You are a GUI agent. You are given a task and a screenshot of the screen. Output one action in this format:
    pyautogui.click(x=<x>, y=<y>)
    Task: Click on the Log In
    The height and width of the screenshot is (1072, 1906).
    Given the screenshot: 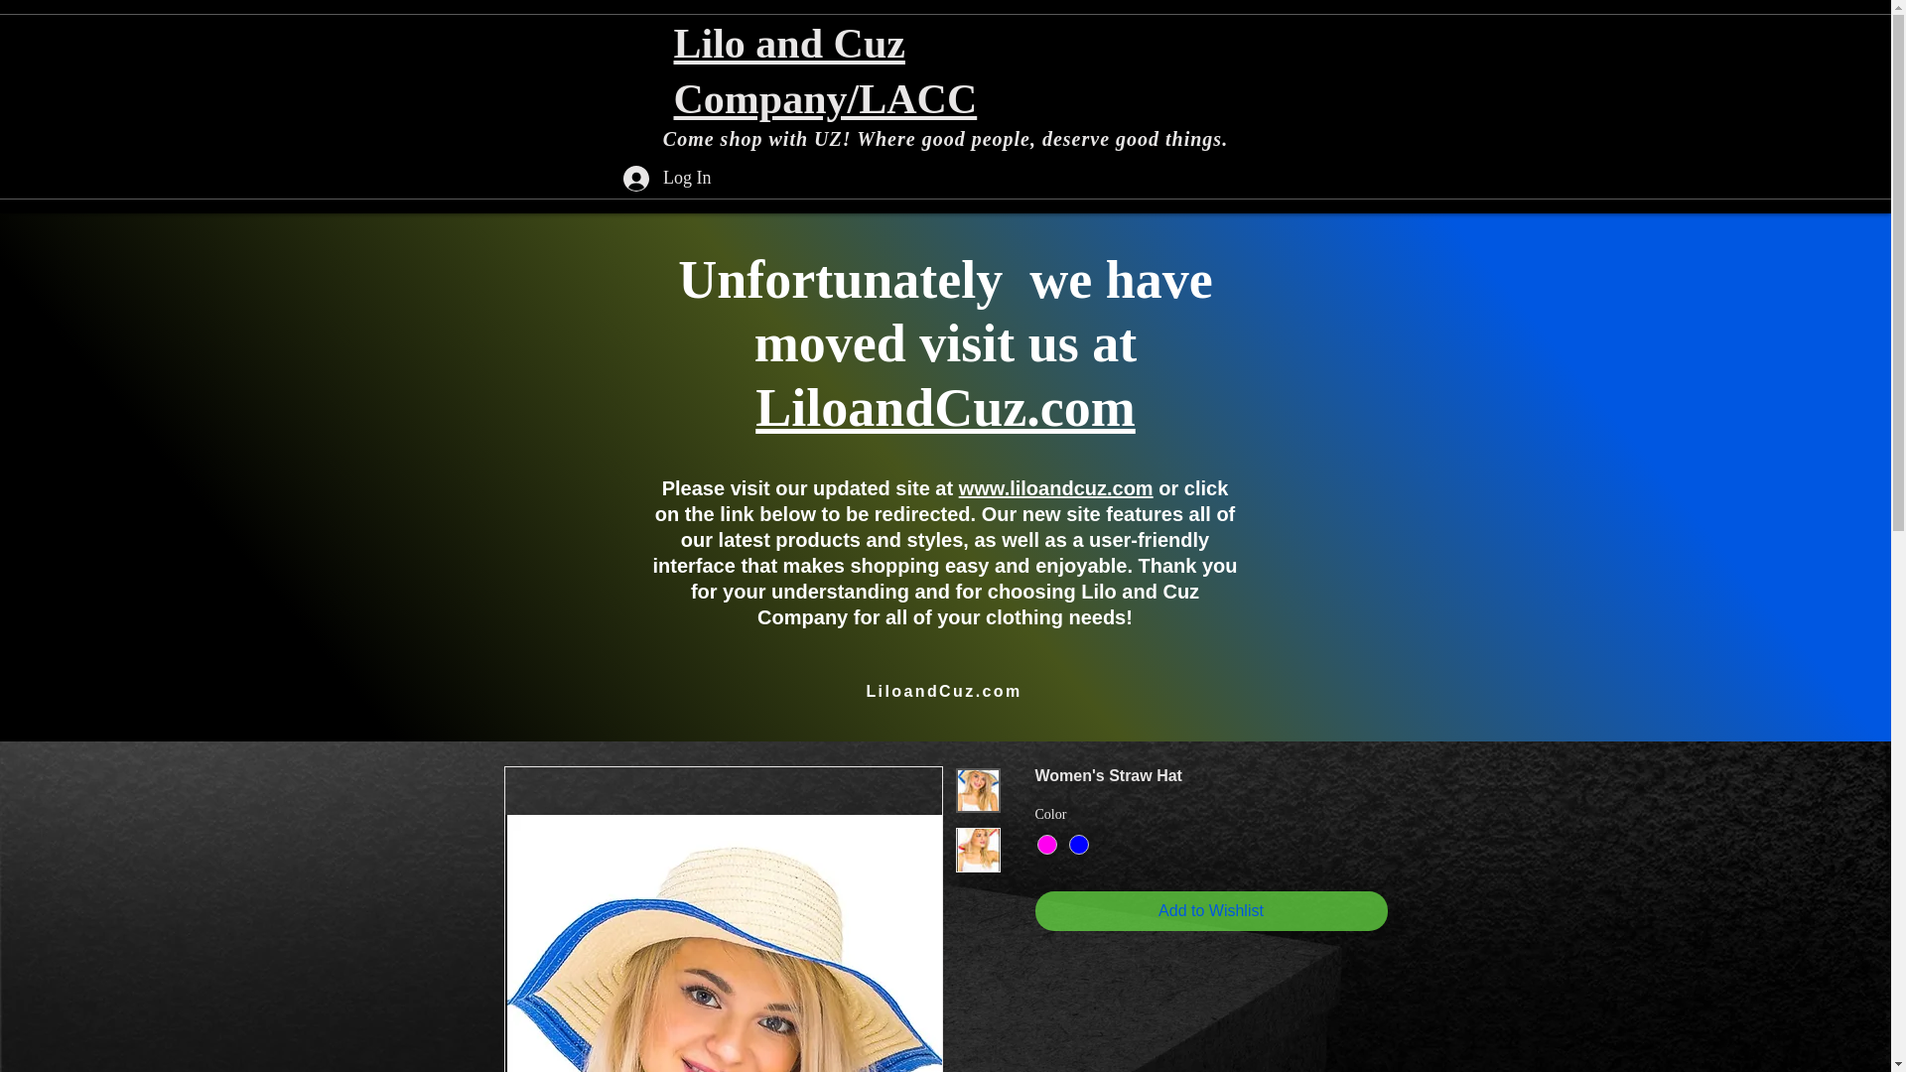 What is the action you would take?
    pyautogui.click(x=667, y=178)
    